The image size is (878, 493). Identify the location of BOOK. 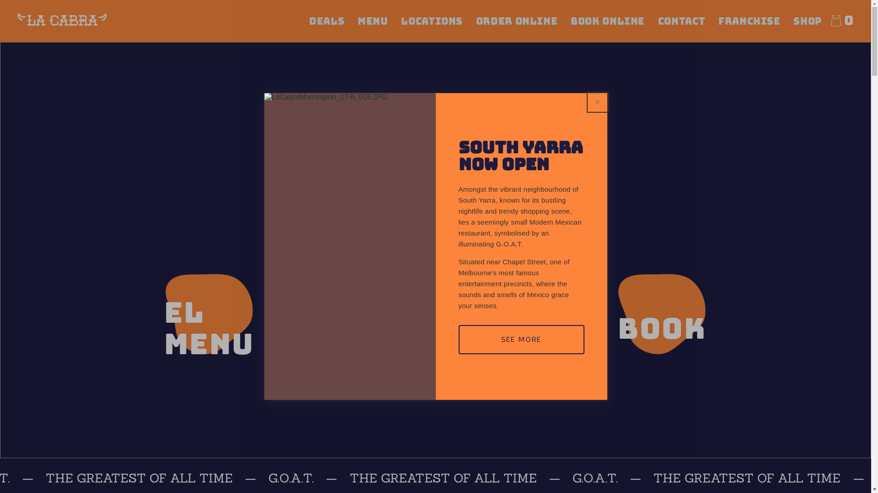
(662, 314).